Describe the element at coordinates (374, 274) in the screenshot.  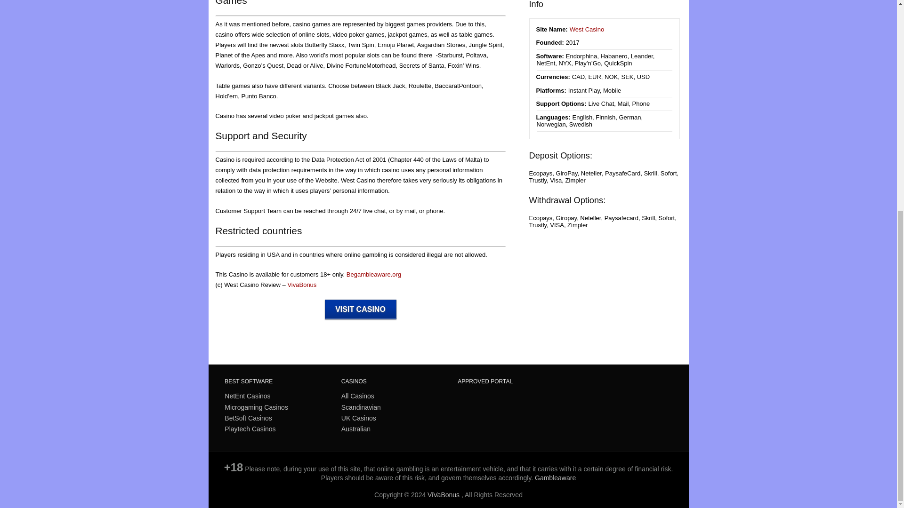
I see `Begambleaware.org` at that location.